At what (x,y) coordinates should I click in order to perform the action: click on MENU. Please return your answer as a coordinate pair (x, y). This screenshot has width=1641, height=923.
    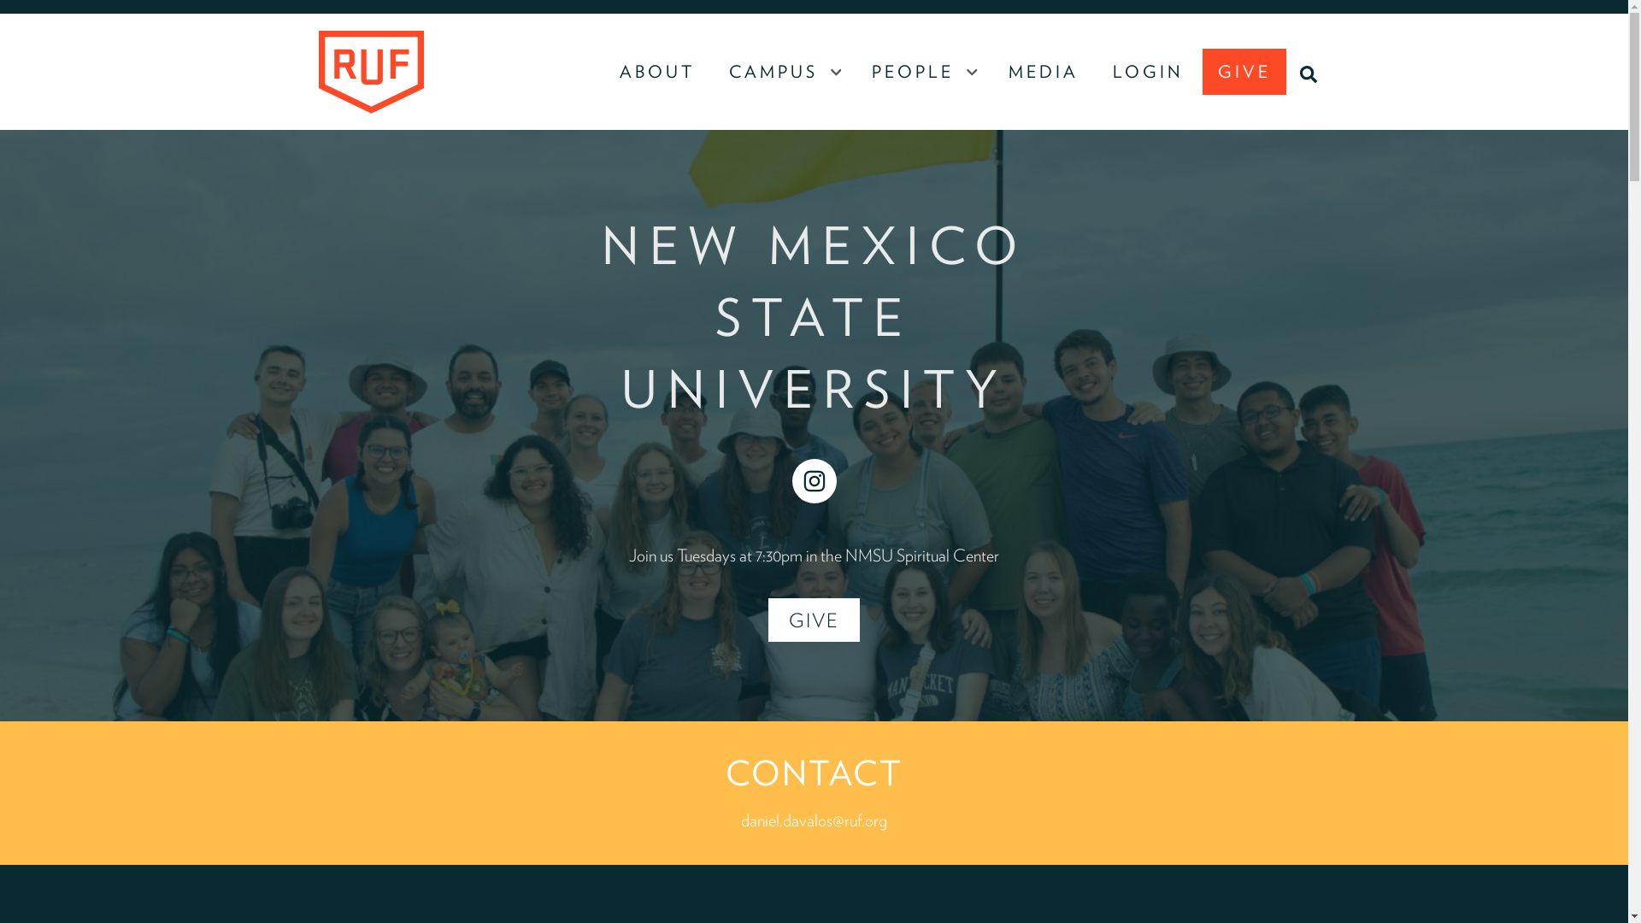
    Looking at the image, I should click on (836, 72).